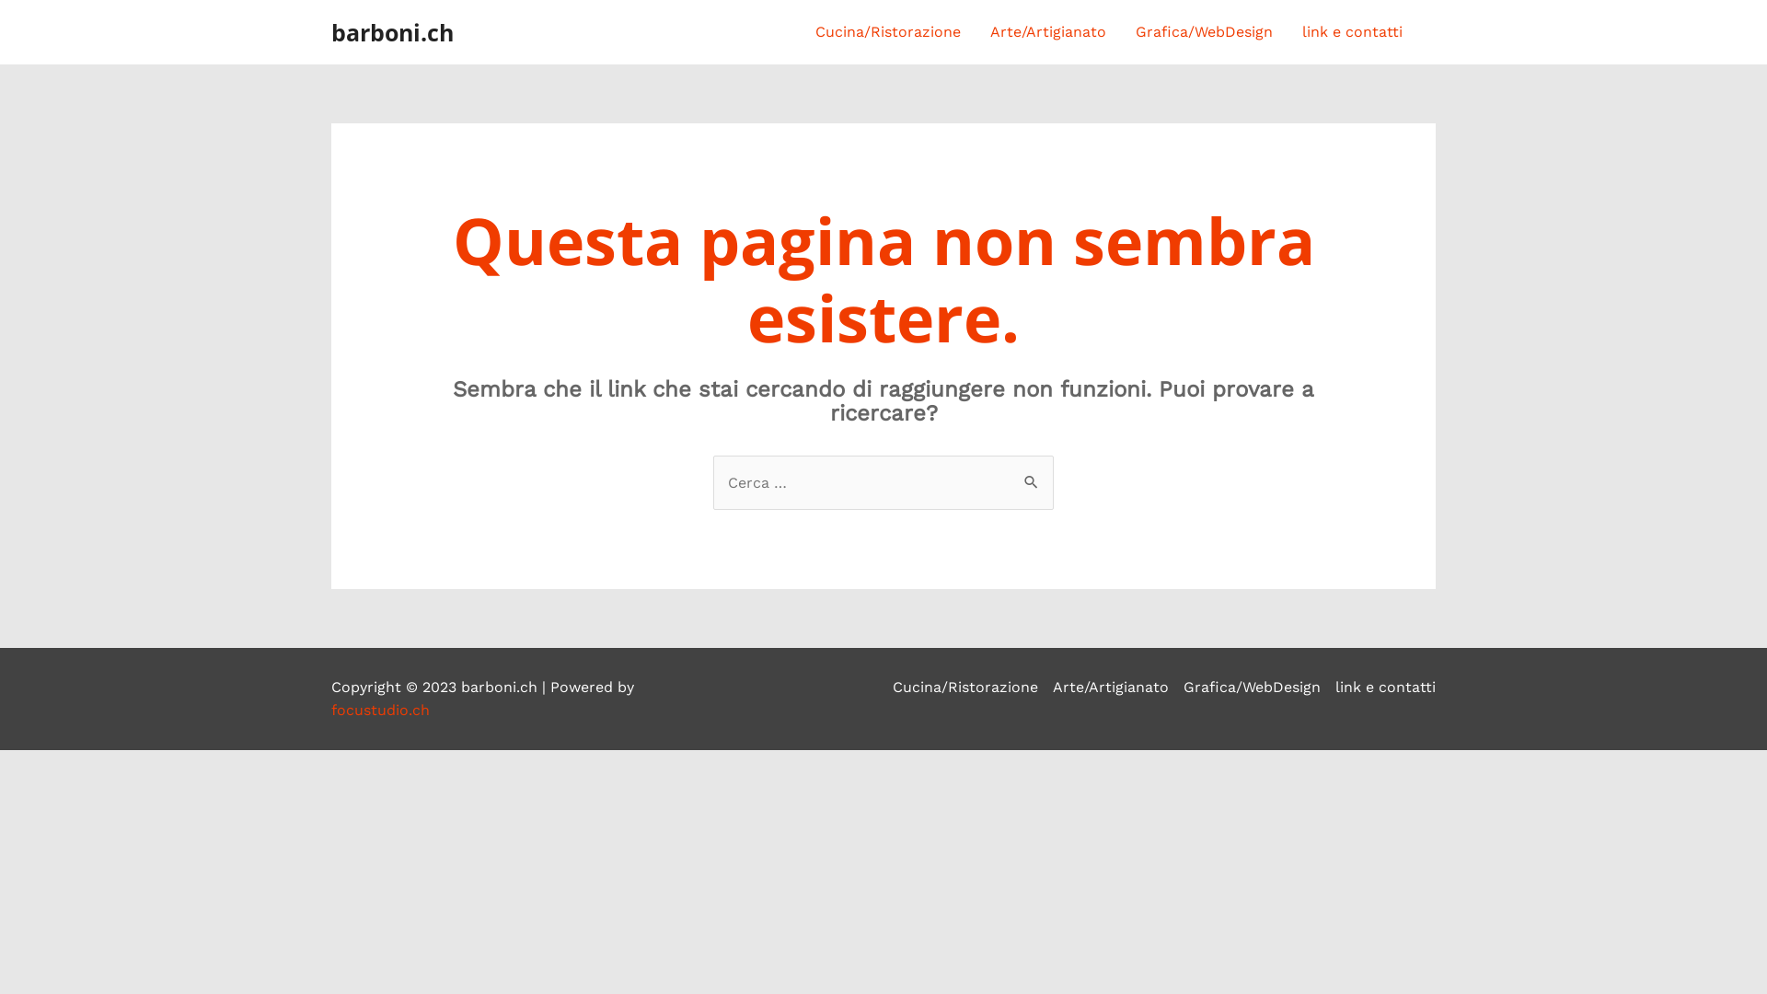 This screenshot has height=994, width=1767. Describe the element at coordinates (1252, 688) in the screenshot. I see `Grafica/WebDesign` at that location.